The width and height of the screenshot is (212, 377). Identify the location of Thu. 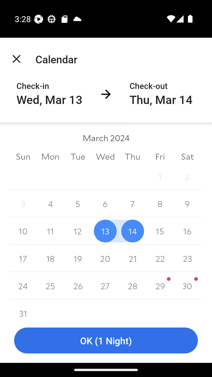
(132, 156).